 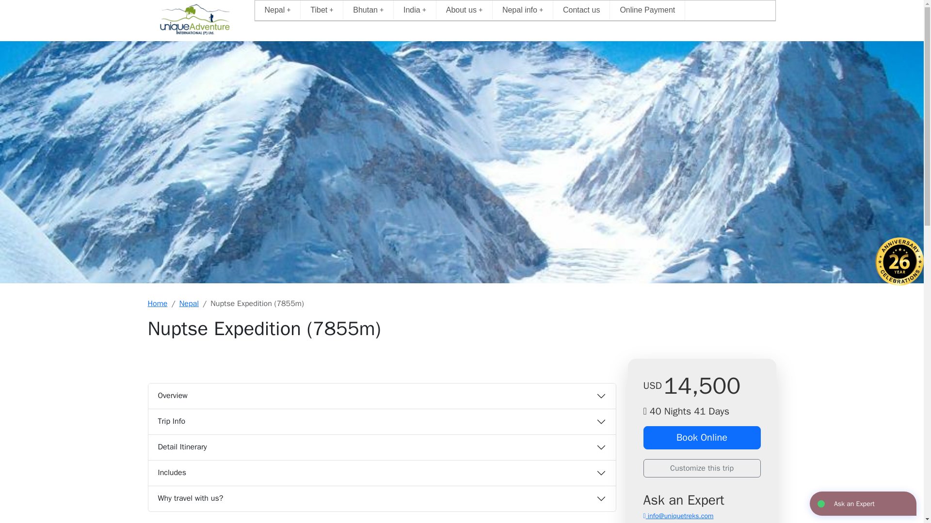 What do you see at coordinates (194, 20) in the screenshot?
I see `Home` at bounding box center [194, 20].